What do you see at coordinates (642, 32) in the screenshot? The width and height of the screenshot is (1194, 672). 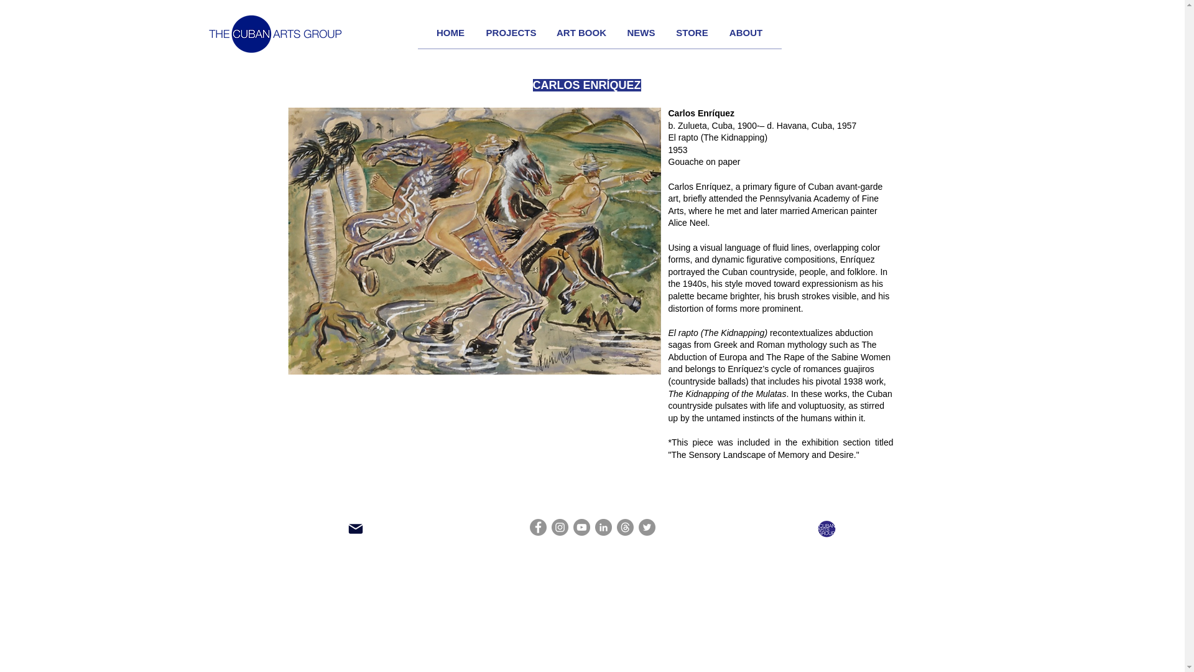 I see `NEWS` at bounding box center [642, 32].